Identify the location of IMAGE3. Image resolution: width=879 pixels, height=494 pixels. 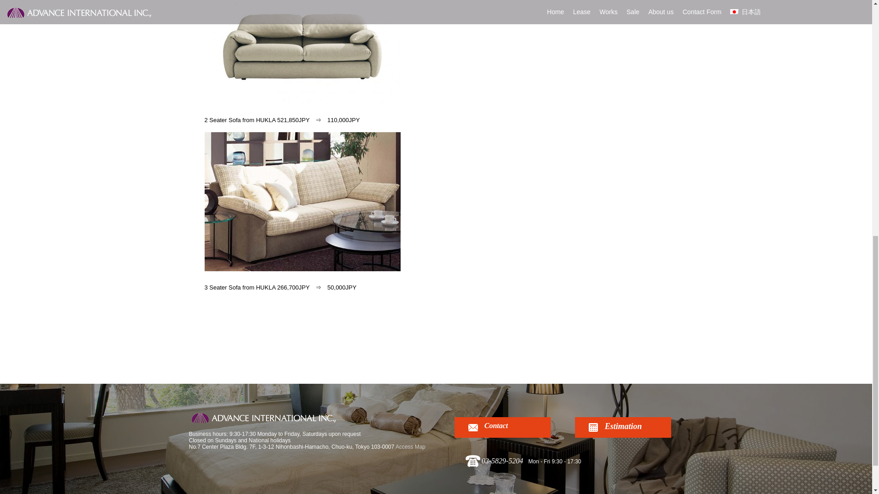
(302, 201).